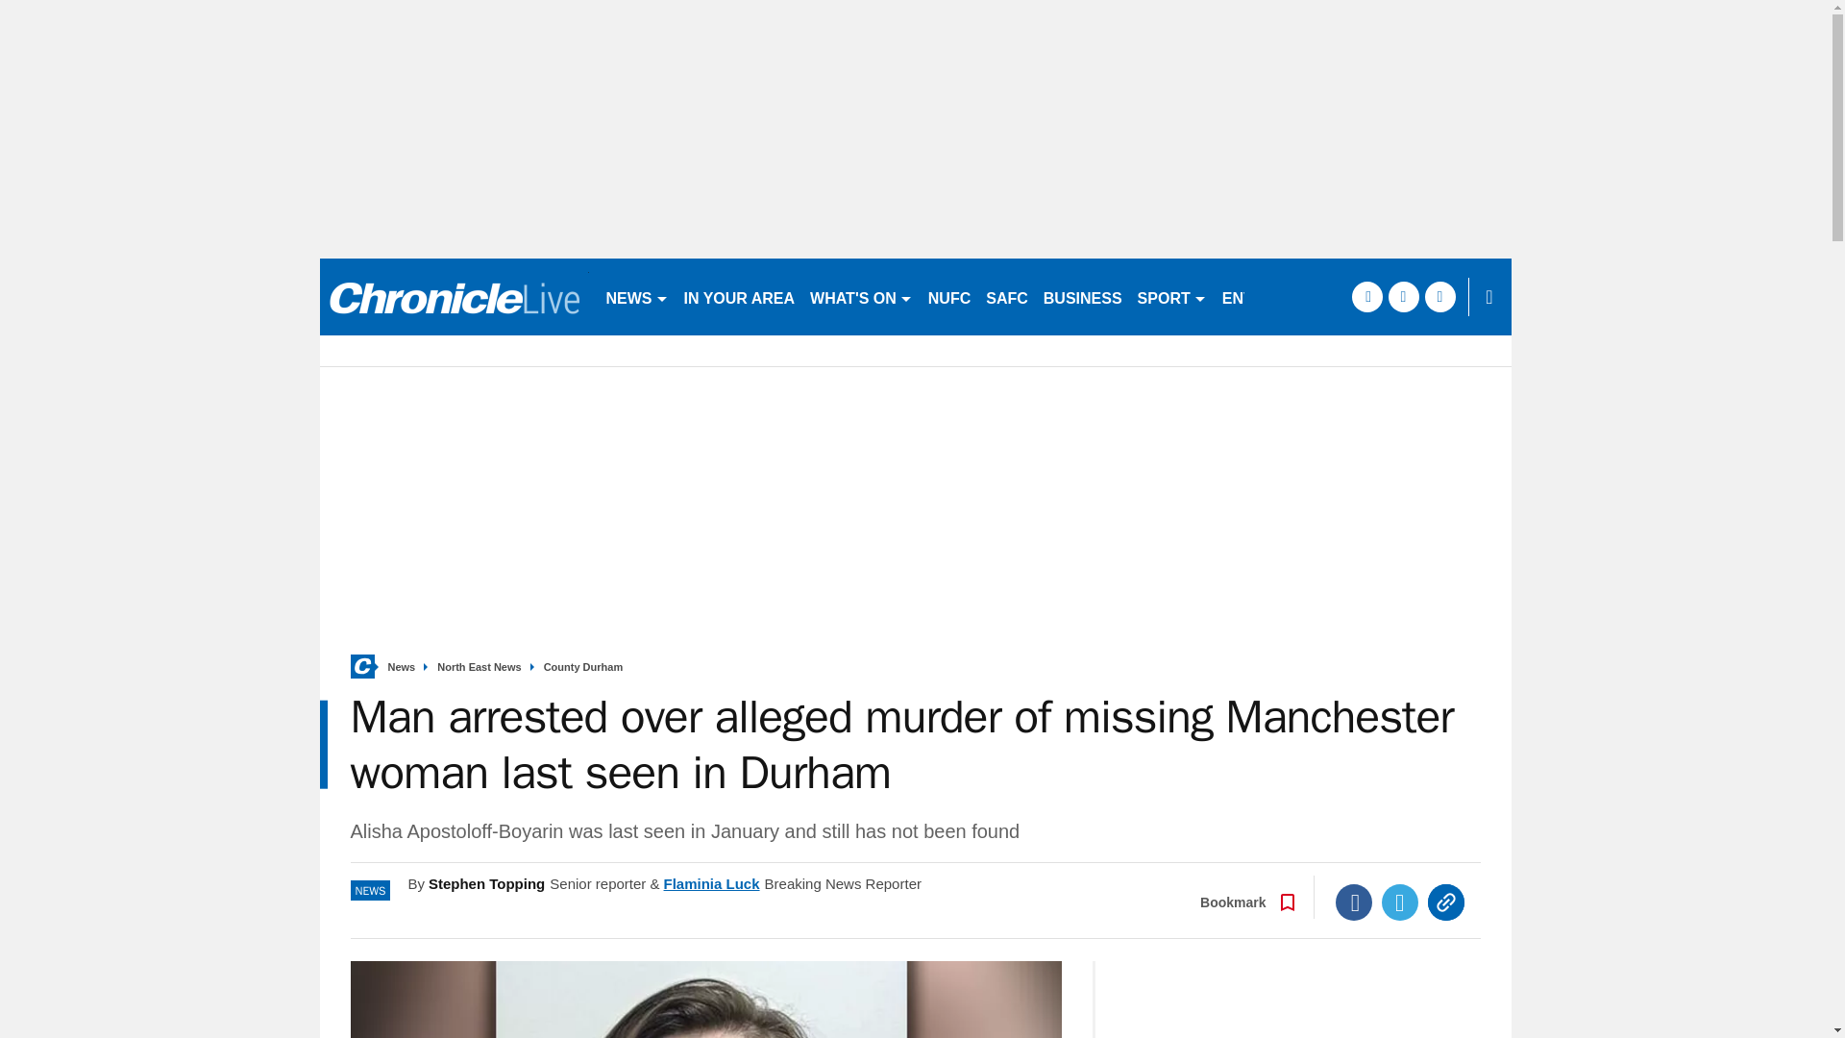 The width and height of the screenshot is (1845, 1038). I want to click on WHAT'S ON, so click(861, 296).